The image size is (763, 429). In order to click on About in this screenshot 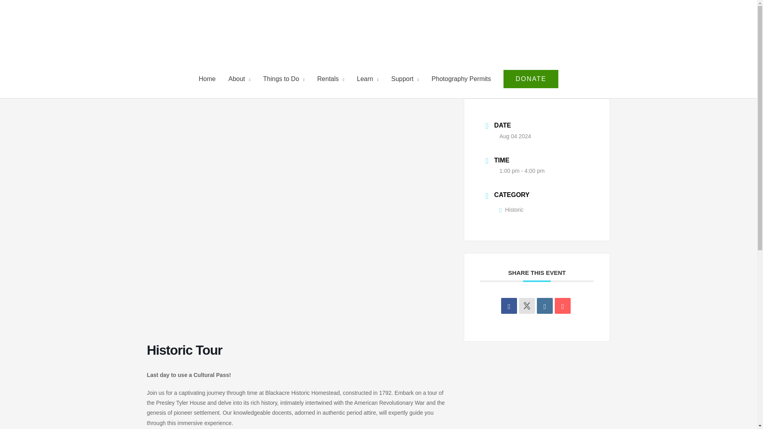, I will do `click(239, 79)`.